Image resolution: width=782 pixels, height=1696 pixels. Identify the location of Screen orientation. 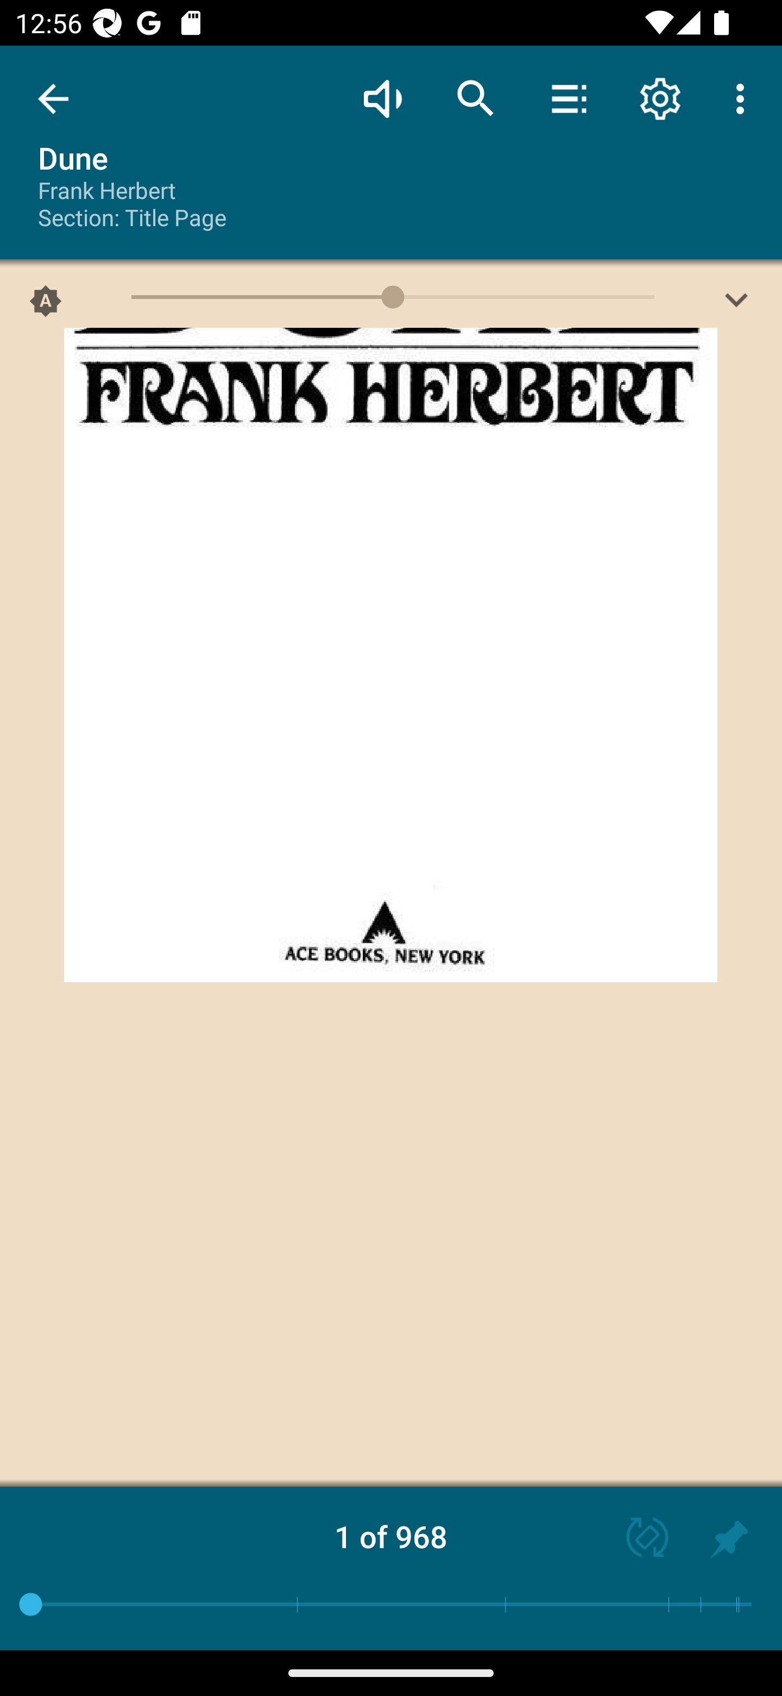
(638, 1539).